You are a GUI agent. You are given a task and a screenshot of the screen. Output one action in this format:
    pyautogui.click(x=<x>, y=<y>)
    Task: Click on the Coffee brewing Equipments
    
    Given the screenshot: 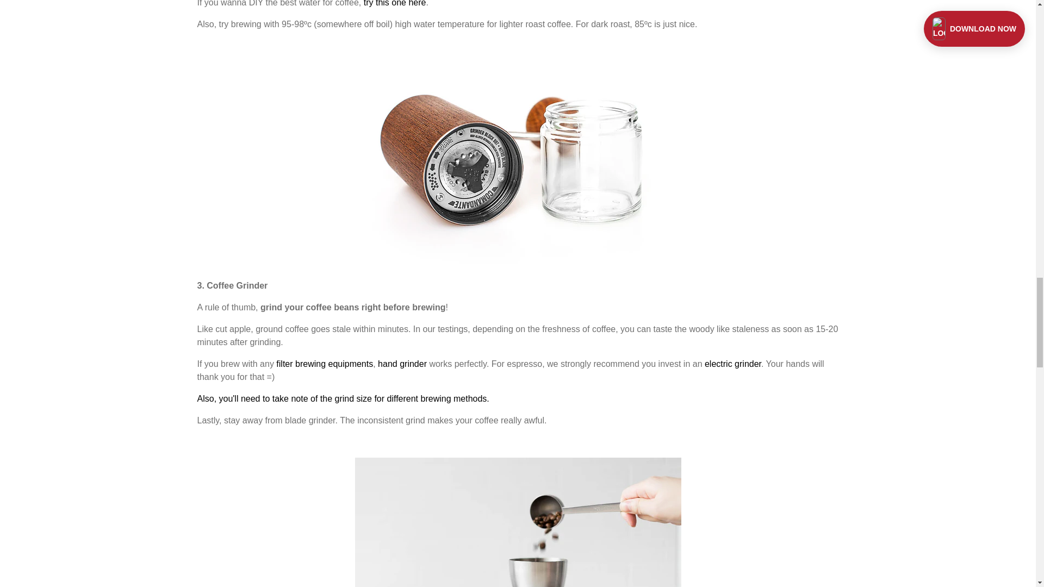 What is the action you would take?
    pyautogui.click(x=324, y=364)
    